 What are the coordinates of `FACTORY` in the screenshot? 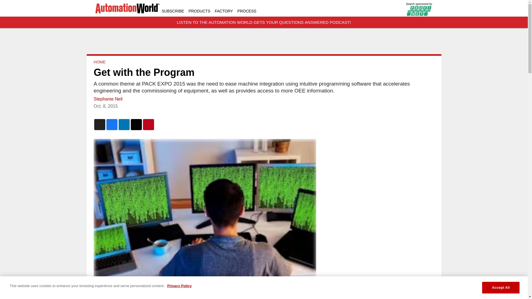 It's located at (224, 11).